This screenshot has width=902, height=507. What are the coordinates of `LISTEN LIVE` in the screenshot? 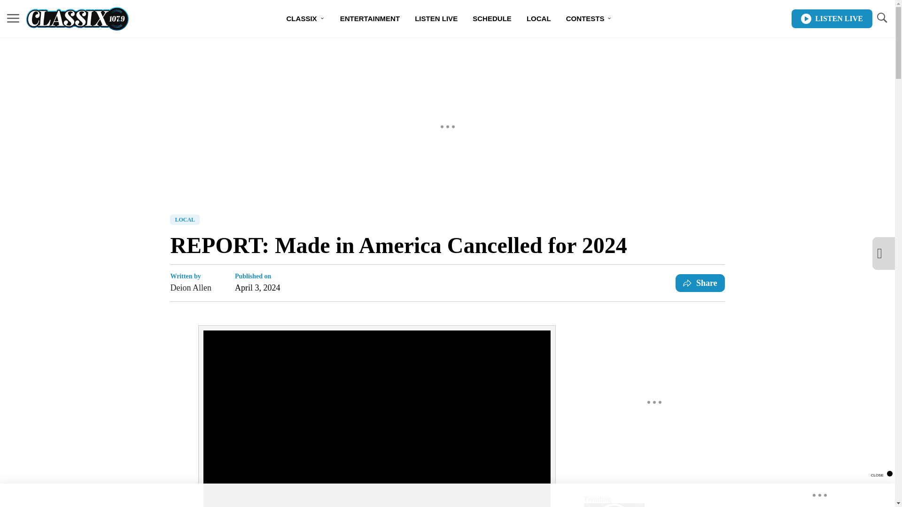 It's located at (436, 19).